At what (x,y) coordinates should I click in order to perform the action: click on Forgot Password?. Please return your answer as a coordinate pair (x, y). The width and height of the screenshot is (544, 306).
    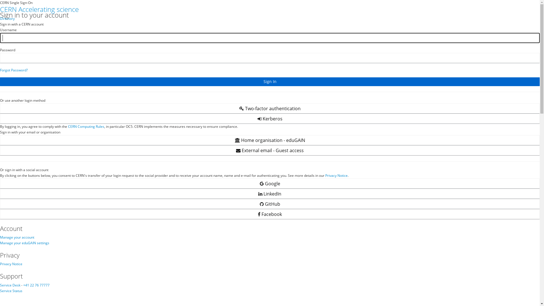
    Looking at the image, I should click on (14, 70).